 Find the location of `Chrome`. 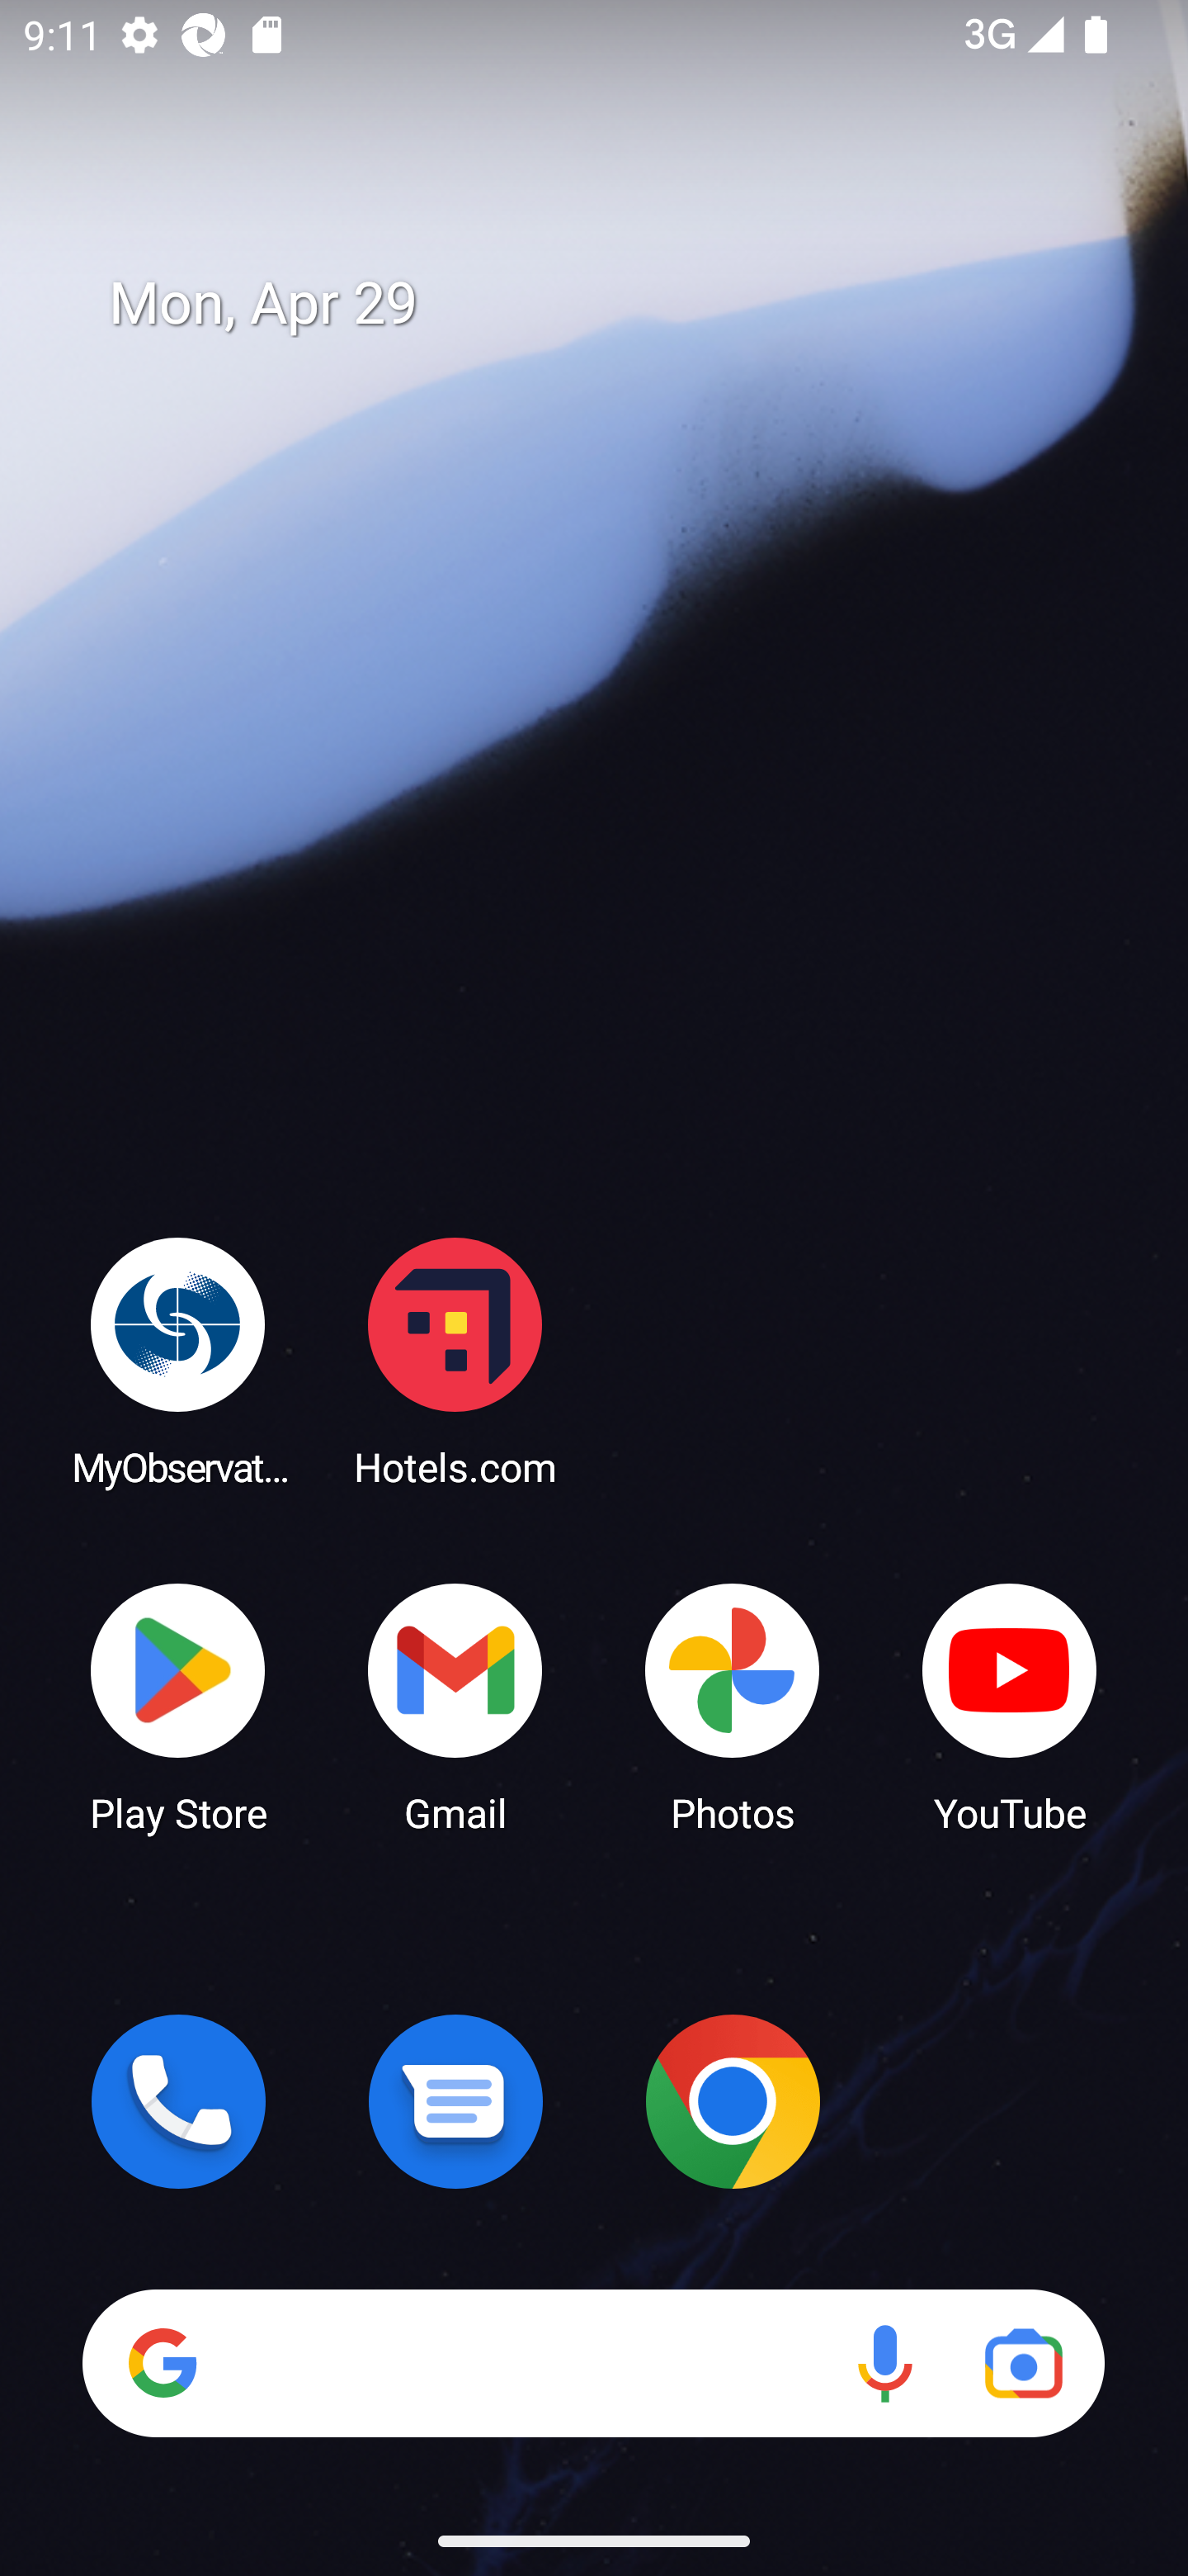

Chrome is located at coordinates (733, 2101).